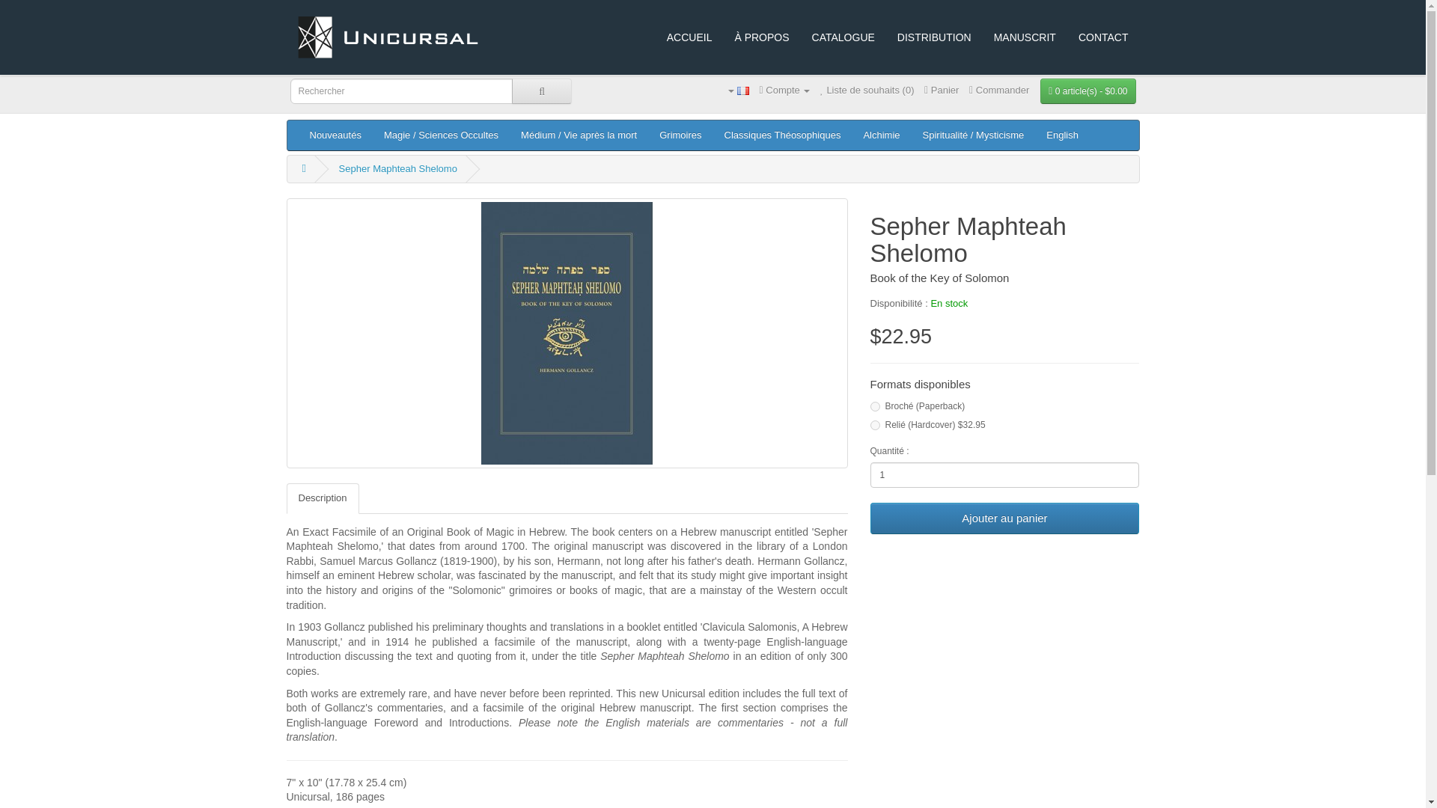 The image size is (1437, 808). What do you see at coordinates (1025, 37) in the screenshot?
I see `MANUSCRIT` at bounding box center [1025, 37].